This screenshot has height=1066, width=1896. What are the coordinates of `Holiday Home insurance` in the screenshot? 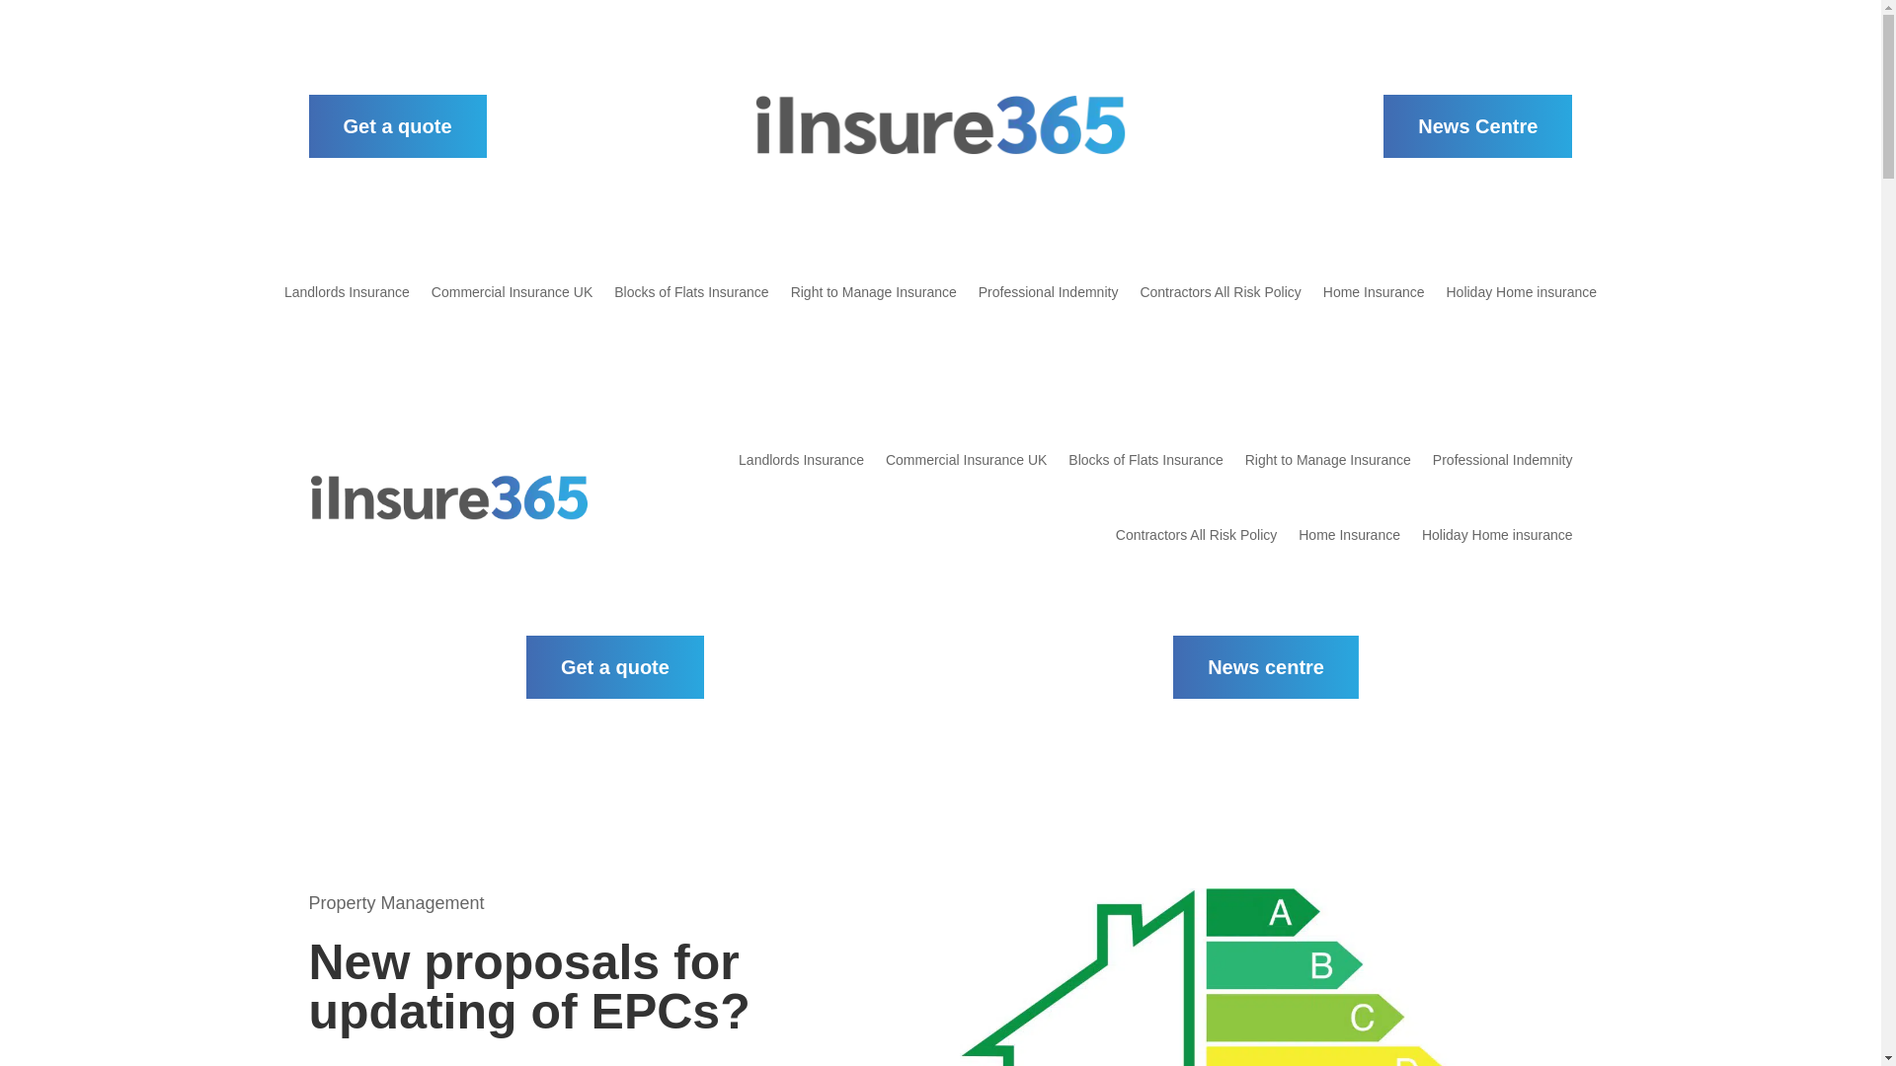 It's located at (1497, 535).